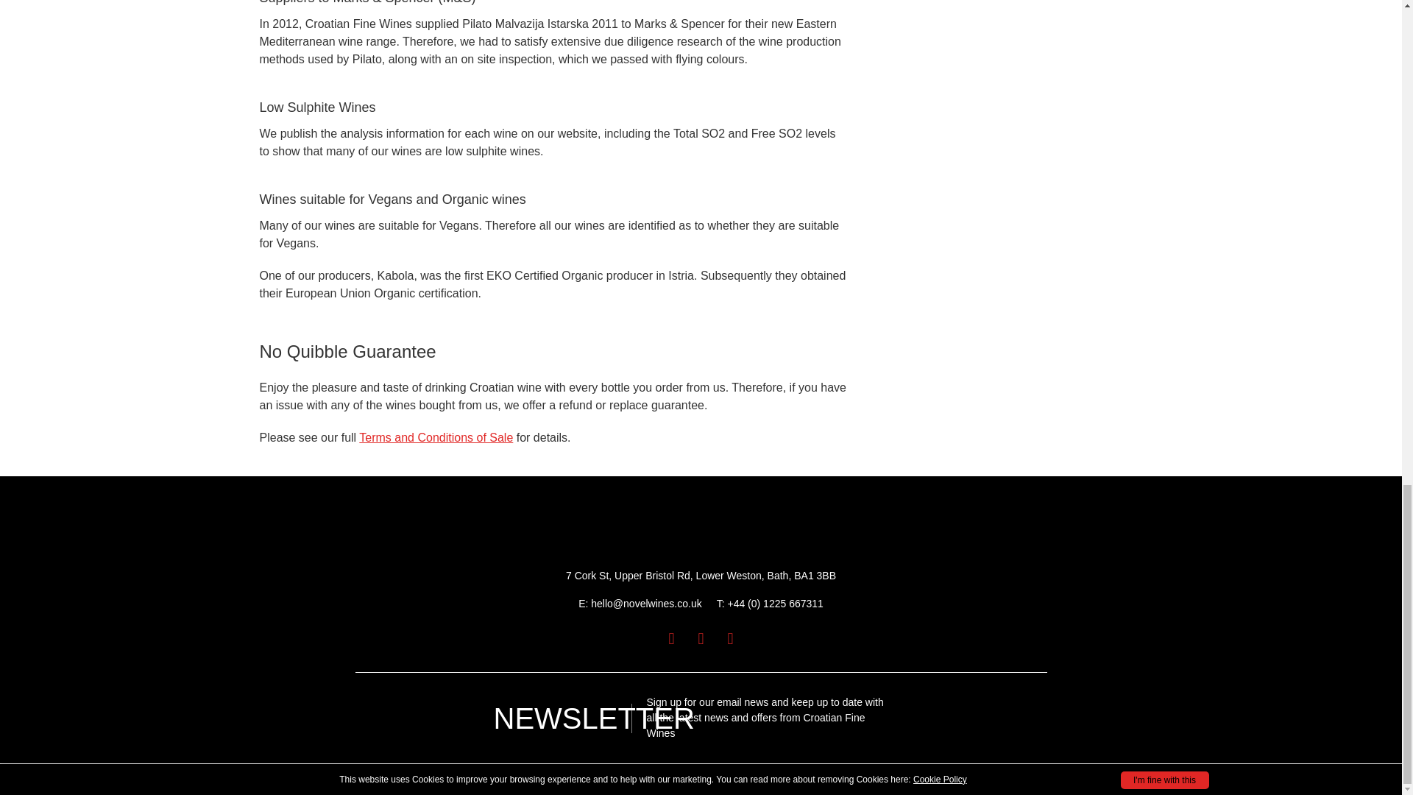  I want to click on DELIVERY, so click(418, 777).